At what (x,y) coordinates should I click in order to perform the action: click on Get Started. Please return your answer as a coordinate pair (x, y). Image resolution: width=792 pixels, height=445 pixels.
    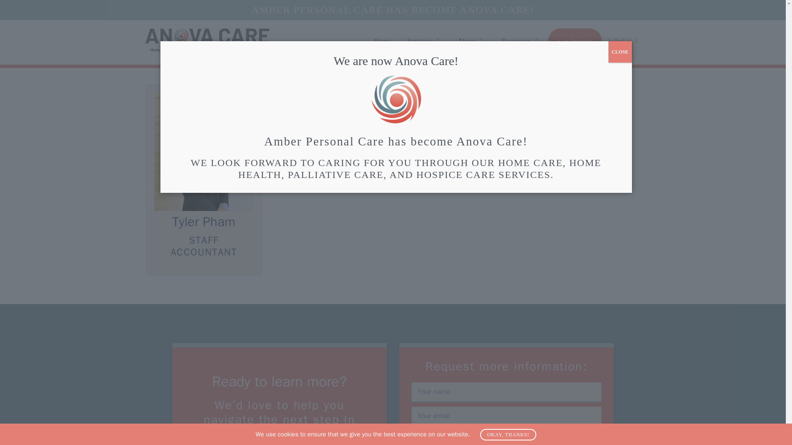
    Looking at the image, I should click on (575, 40).